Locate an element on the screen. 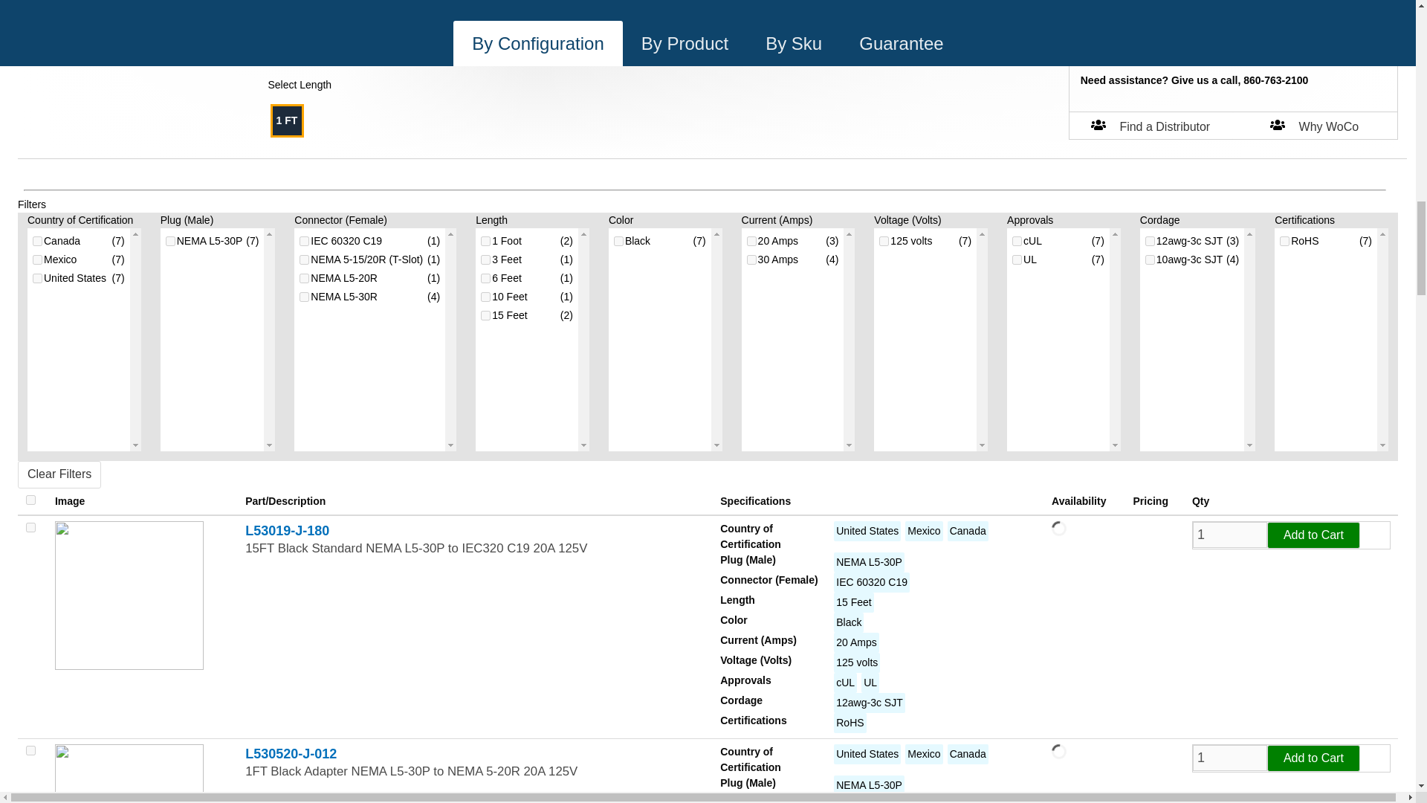 Image resolution: width=1427 pixels, height=803 pixels. 0 is located at coordinates (1125, 43).